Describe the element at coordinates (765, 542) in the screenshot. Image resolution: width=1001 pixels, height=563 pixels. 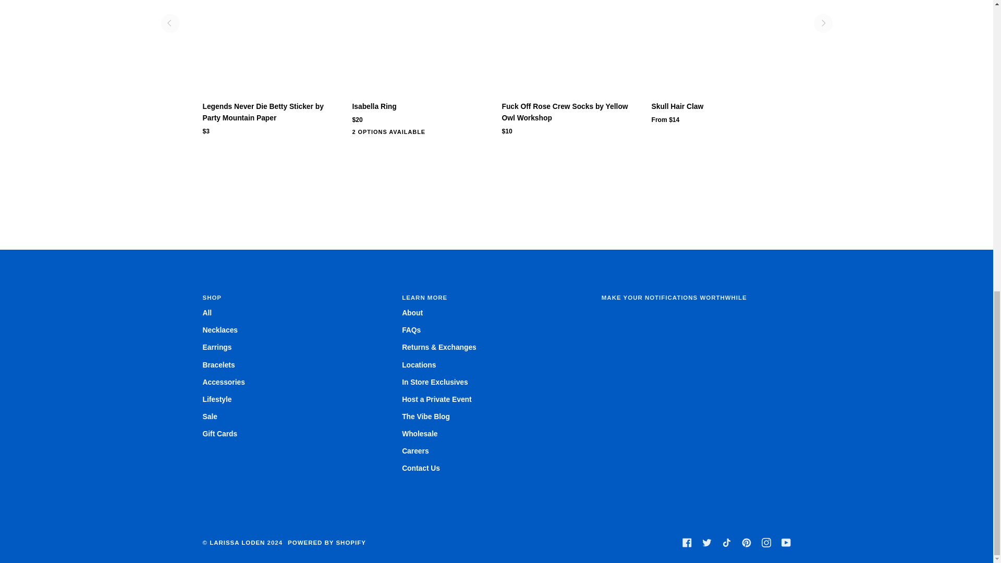
I see `Instagram` at that location.